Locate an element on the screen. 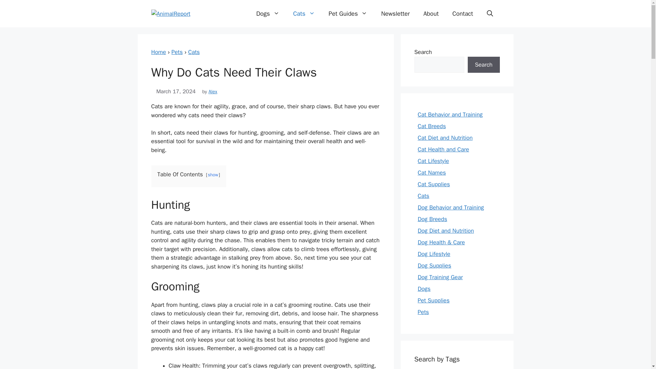 This screenshot has width=656, height=369. Cats is located at coordinates (194, 52).